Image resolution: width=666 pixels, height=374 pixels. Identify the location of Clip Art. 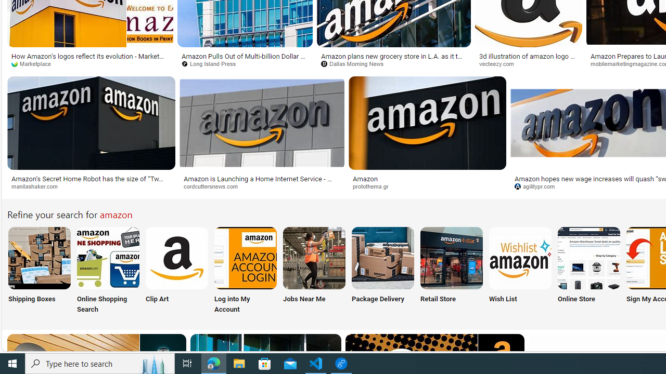
(177, 271).